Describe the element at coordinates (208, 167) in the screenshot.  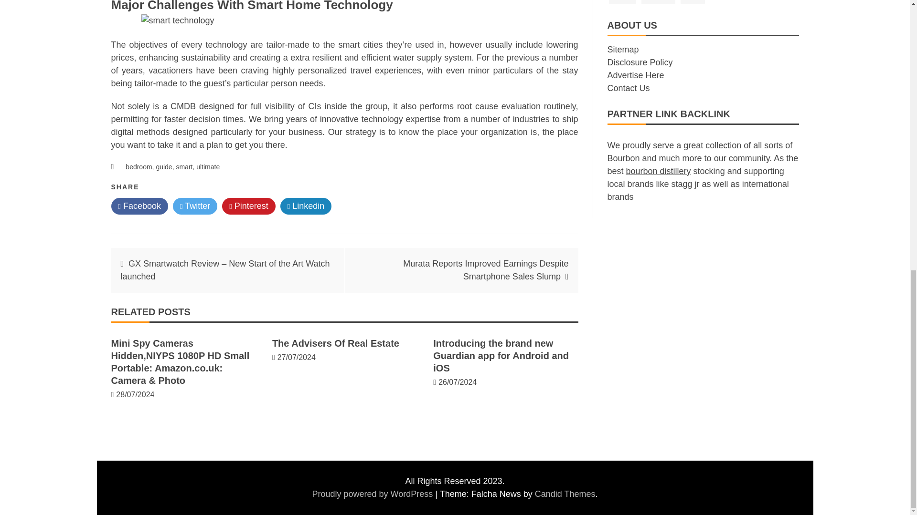
I see `ultimate` at that location.